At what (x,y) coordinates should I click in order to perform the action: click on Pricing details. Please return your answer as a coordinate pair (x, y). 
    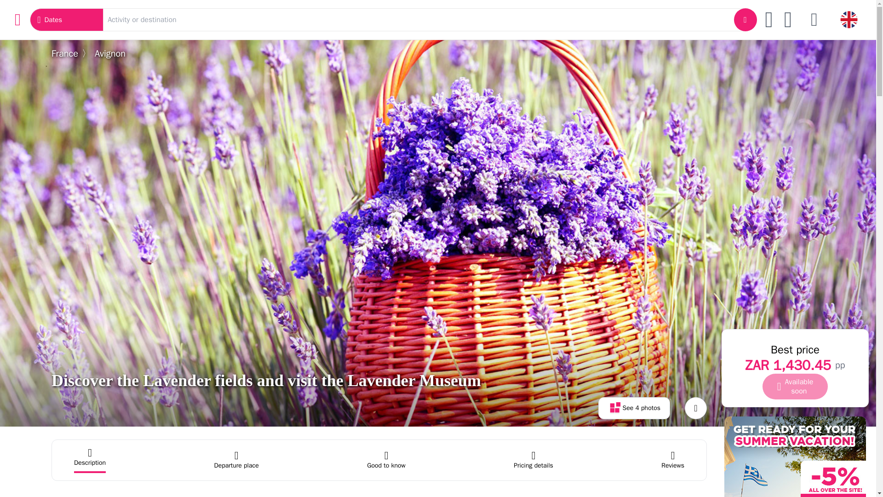
    Looking at the image, I should click on (533, 460).